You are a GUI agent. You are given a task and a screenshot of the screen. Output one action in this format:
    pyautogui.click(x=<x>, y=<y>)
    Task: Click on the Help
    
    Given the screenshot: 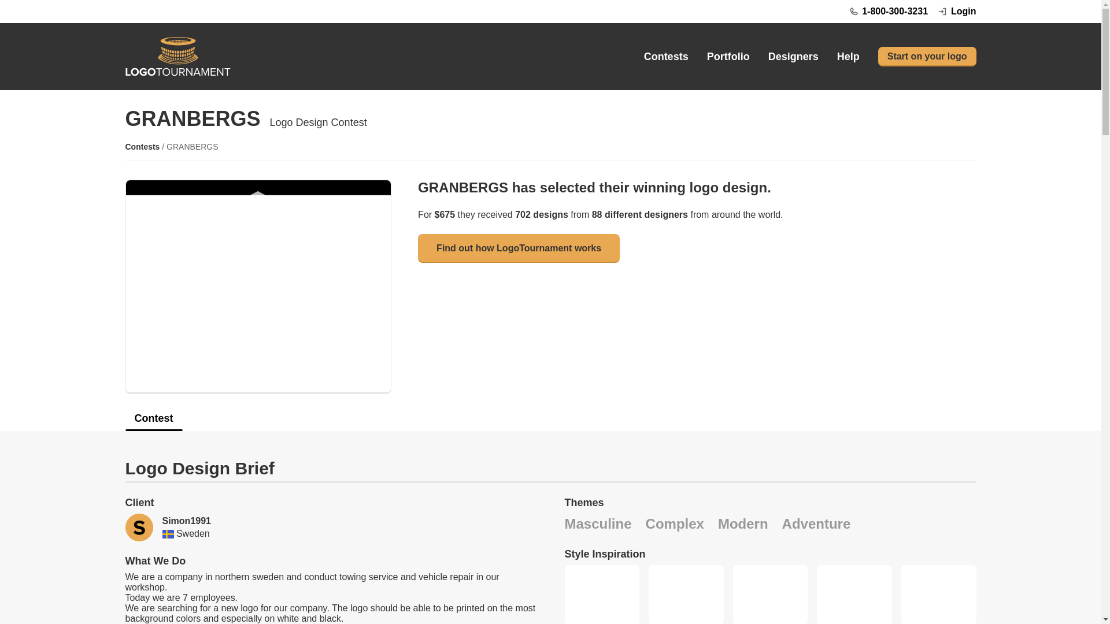 What is the action you would take?
    pyautogui.click(x=848, y=57)
    